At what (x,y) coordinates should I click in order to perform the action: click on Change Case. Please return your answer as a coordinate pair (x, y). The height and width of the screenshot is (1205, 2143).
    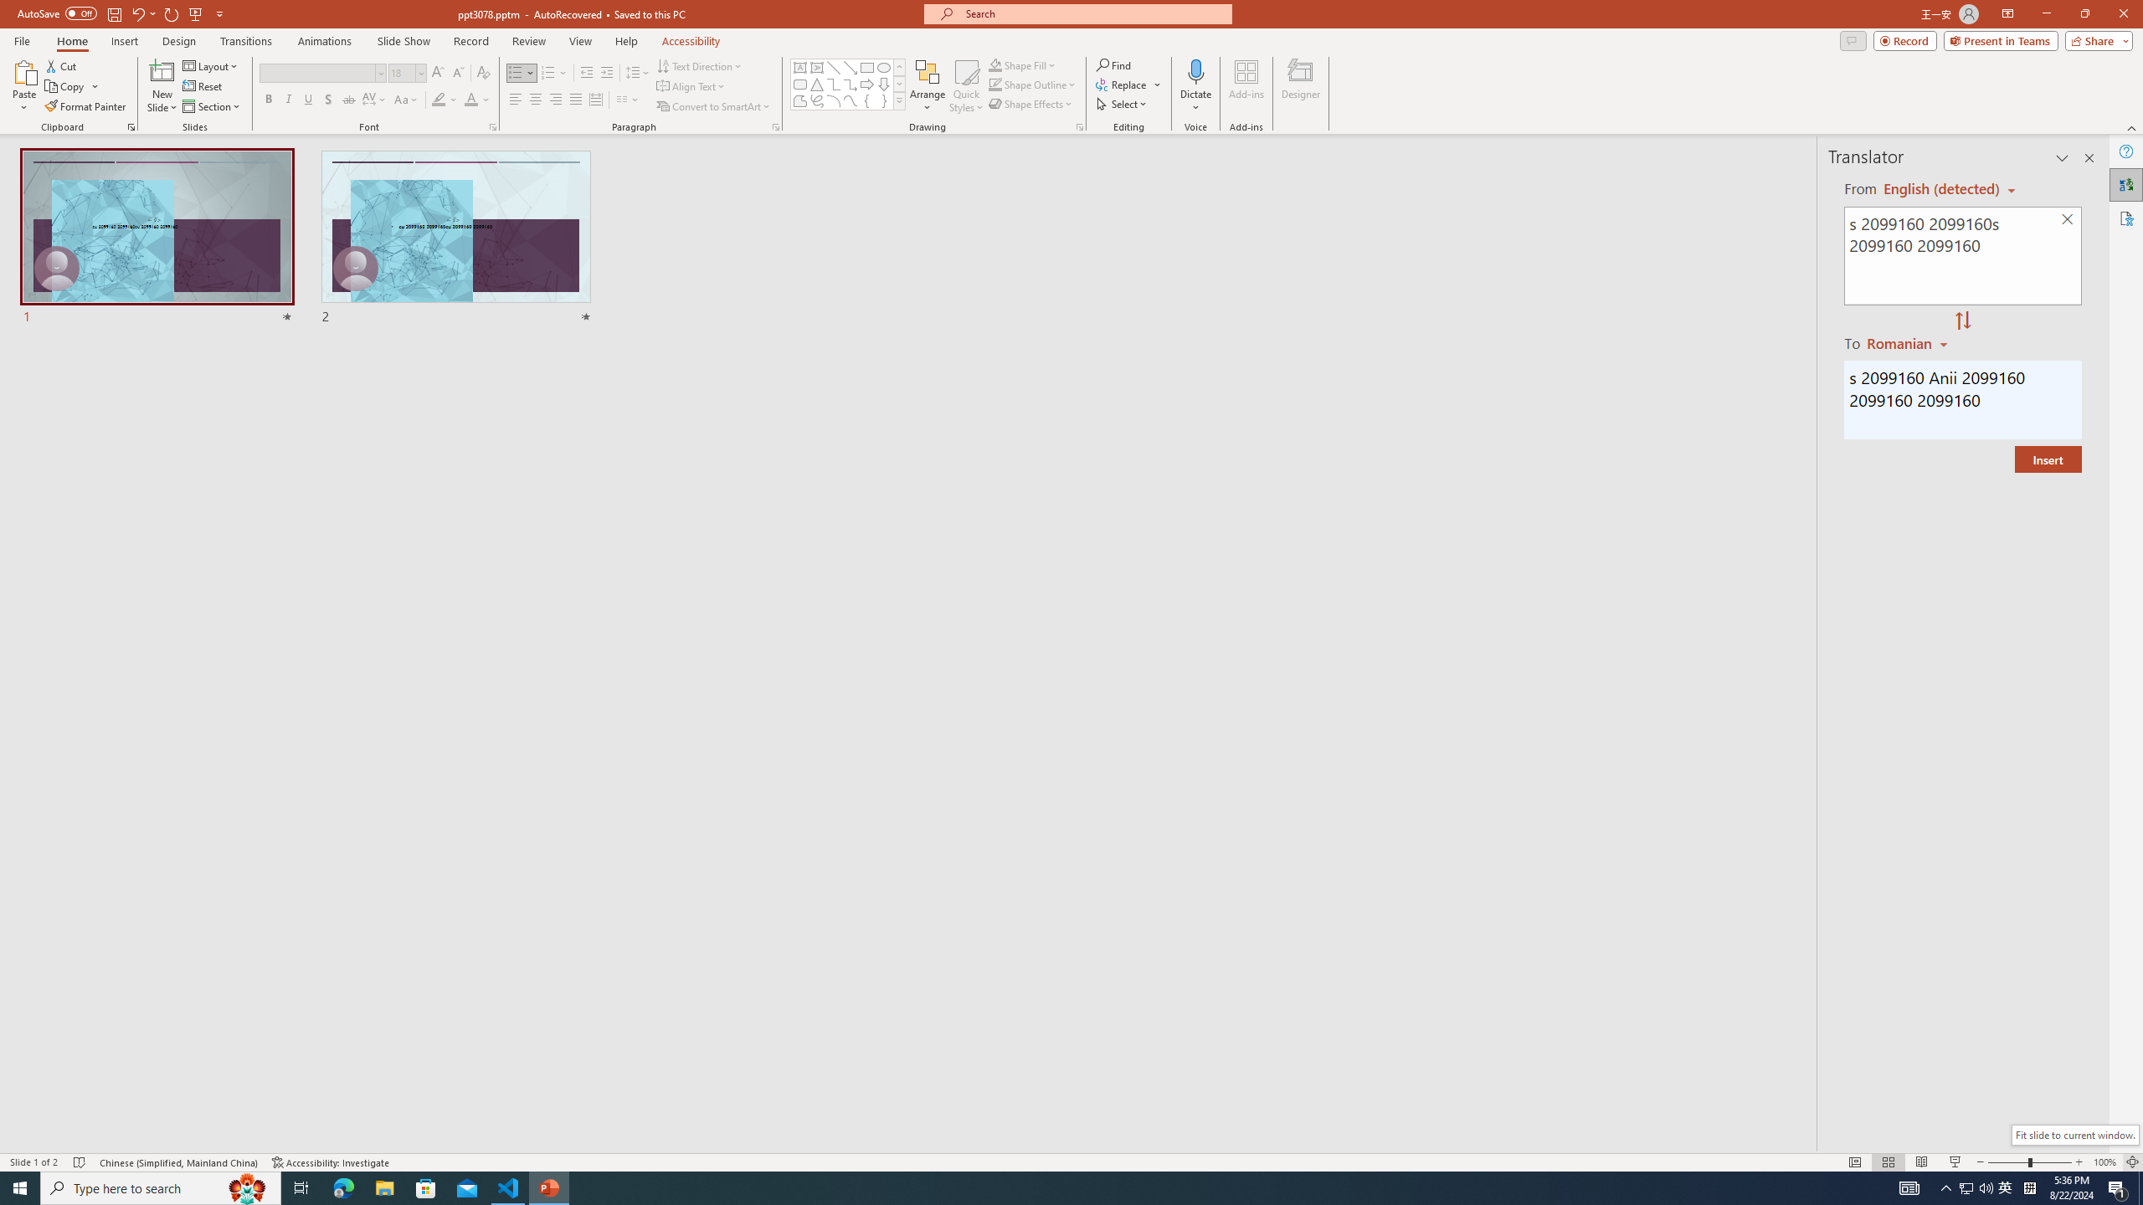
    Looking at the image, I should click on (407, 100).